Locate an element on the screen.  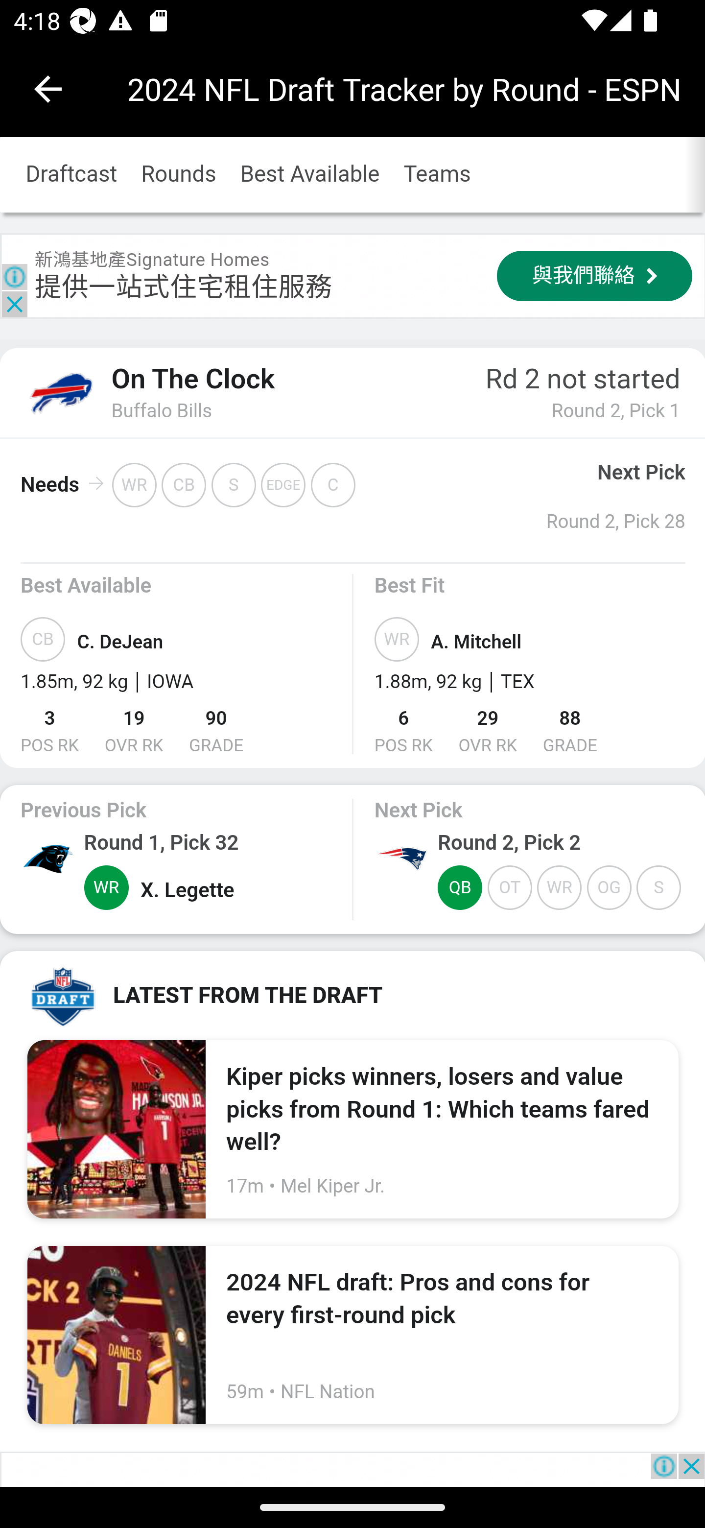
A. Mitchell is located at coordinates (476, 643).